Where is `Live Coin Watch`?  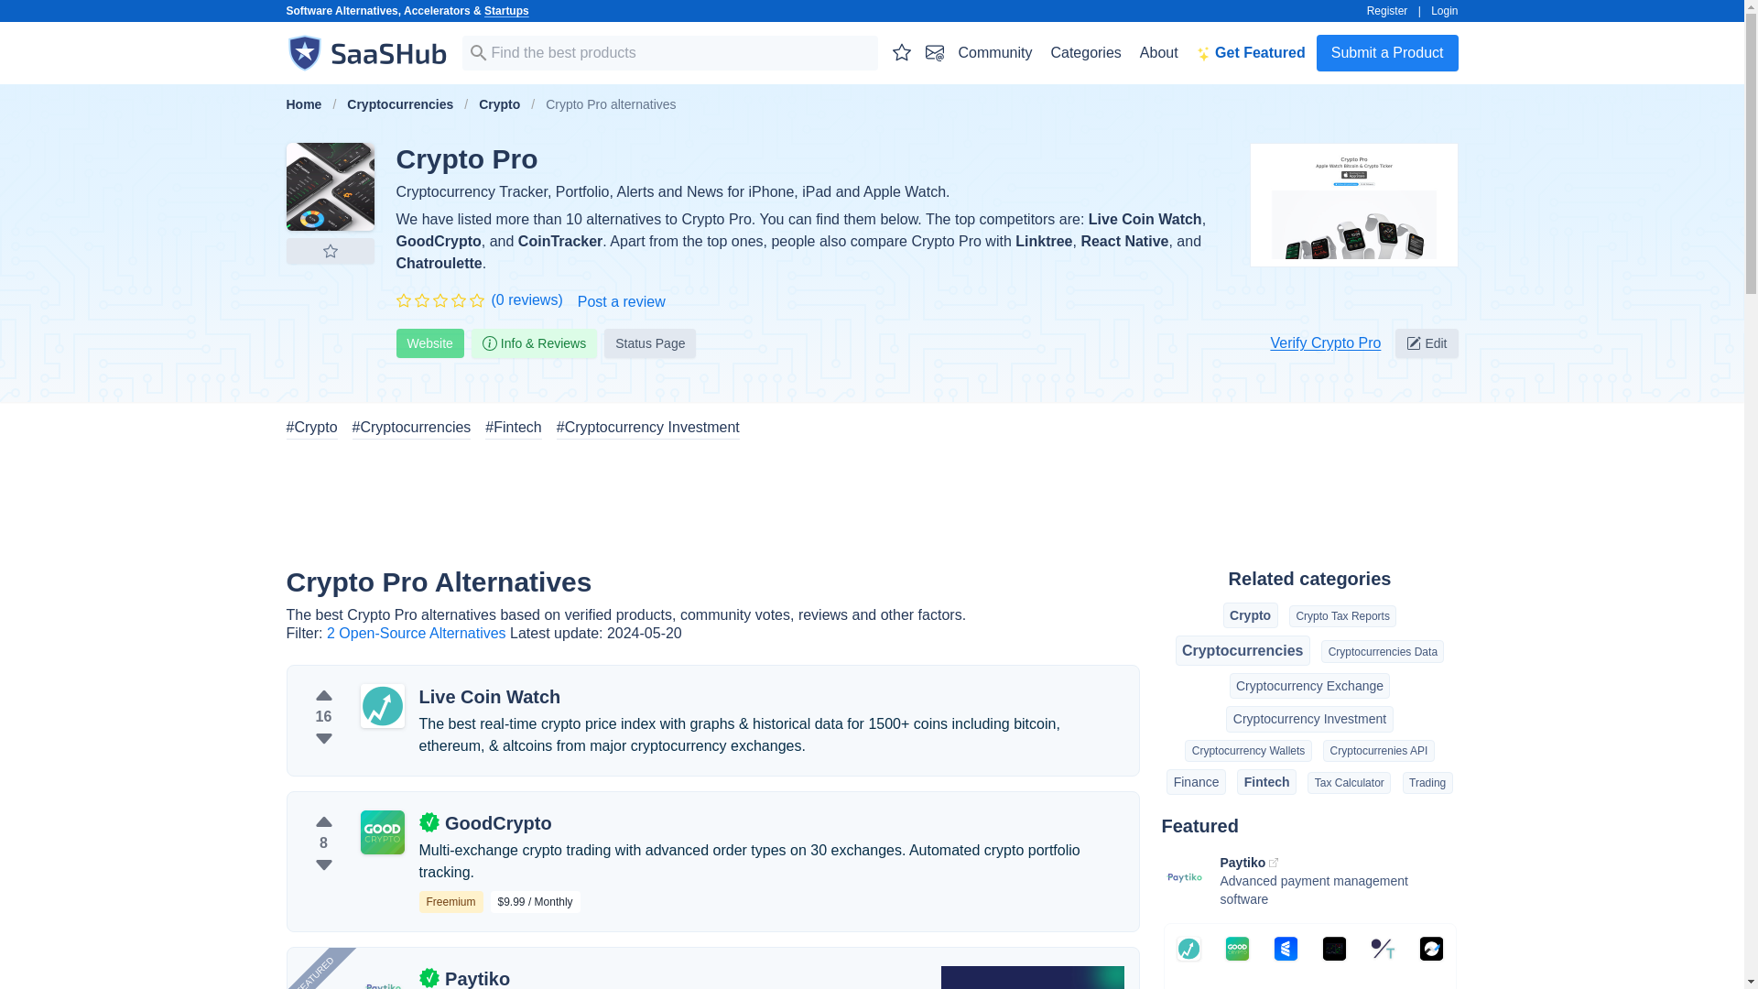
Live Coin Watch is located at coordinates (1145, 220).